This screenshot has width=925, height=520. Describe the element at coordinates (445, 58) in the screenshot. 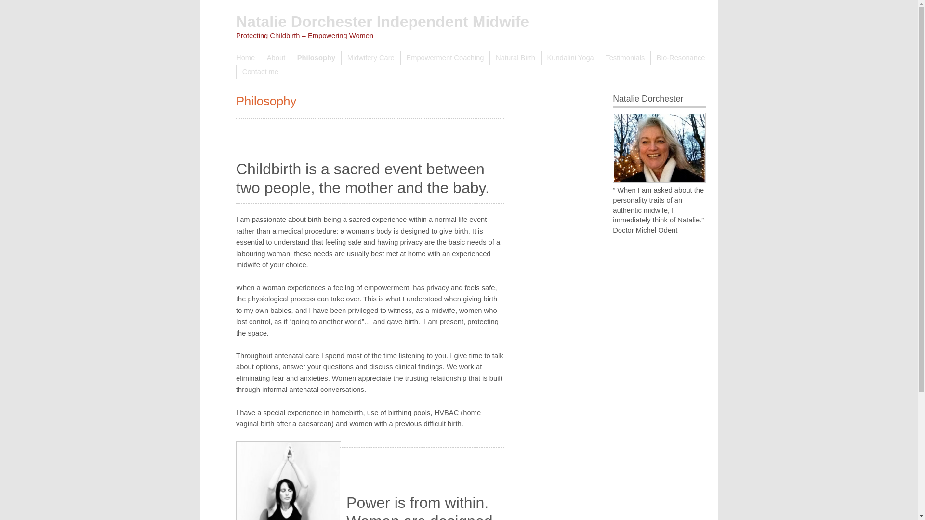

I see `Empowerment Coaching` at that location.